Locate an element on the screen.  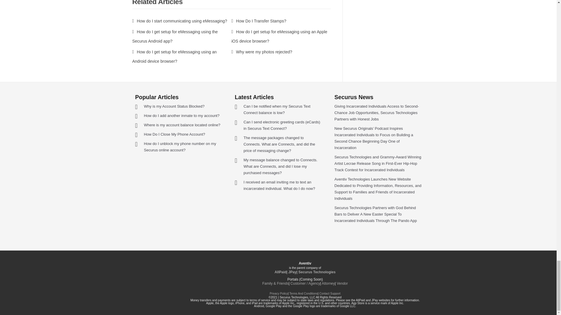
Why were my photos rejected? is located at coordinates (262, 52).